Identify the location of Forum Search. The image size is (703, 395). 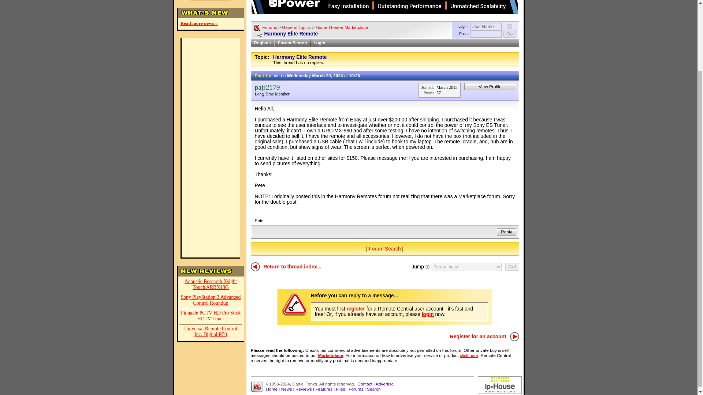
(384, 249).